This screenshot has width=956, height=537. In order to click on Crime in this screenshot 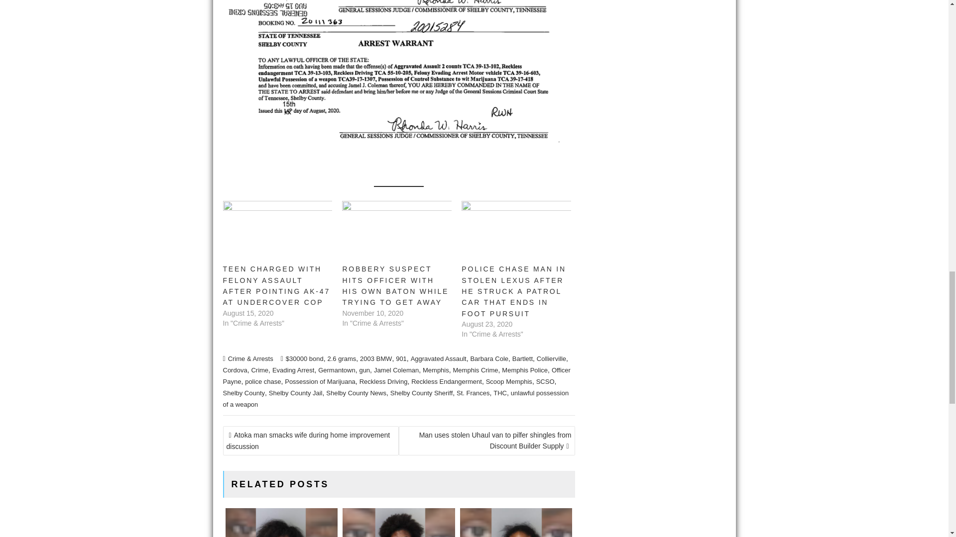, I will do `click(259, 370)`.